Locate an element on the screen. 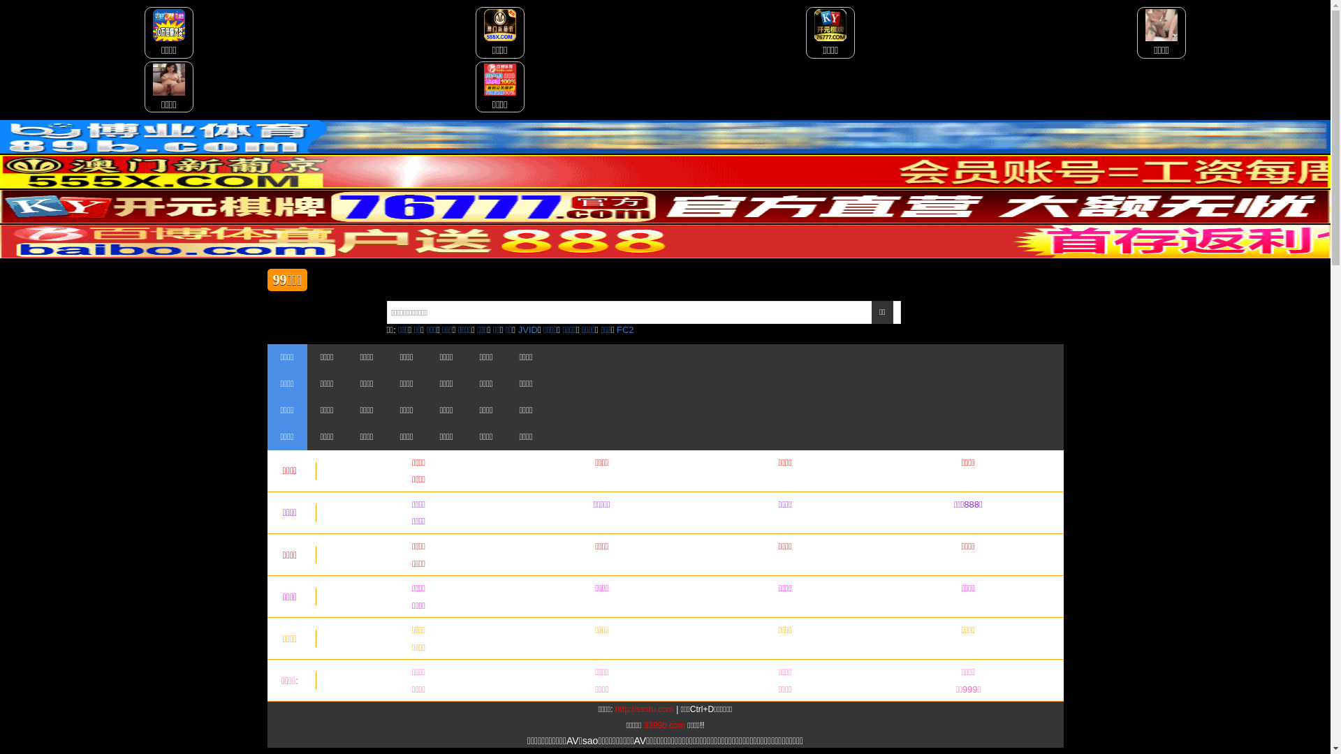 This screenshot has height=754, width=1341. FC2 is located at coordinates (626, 330).